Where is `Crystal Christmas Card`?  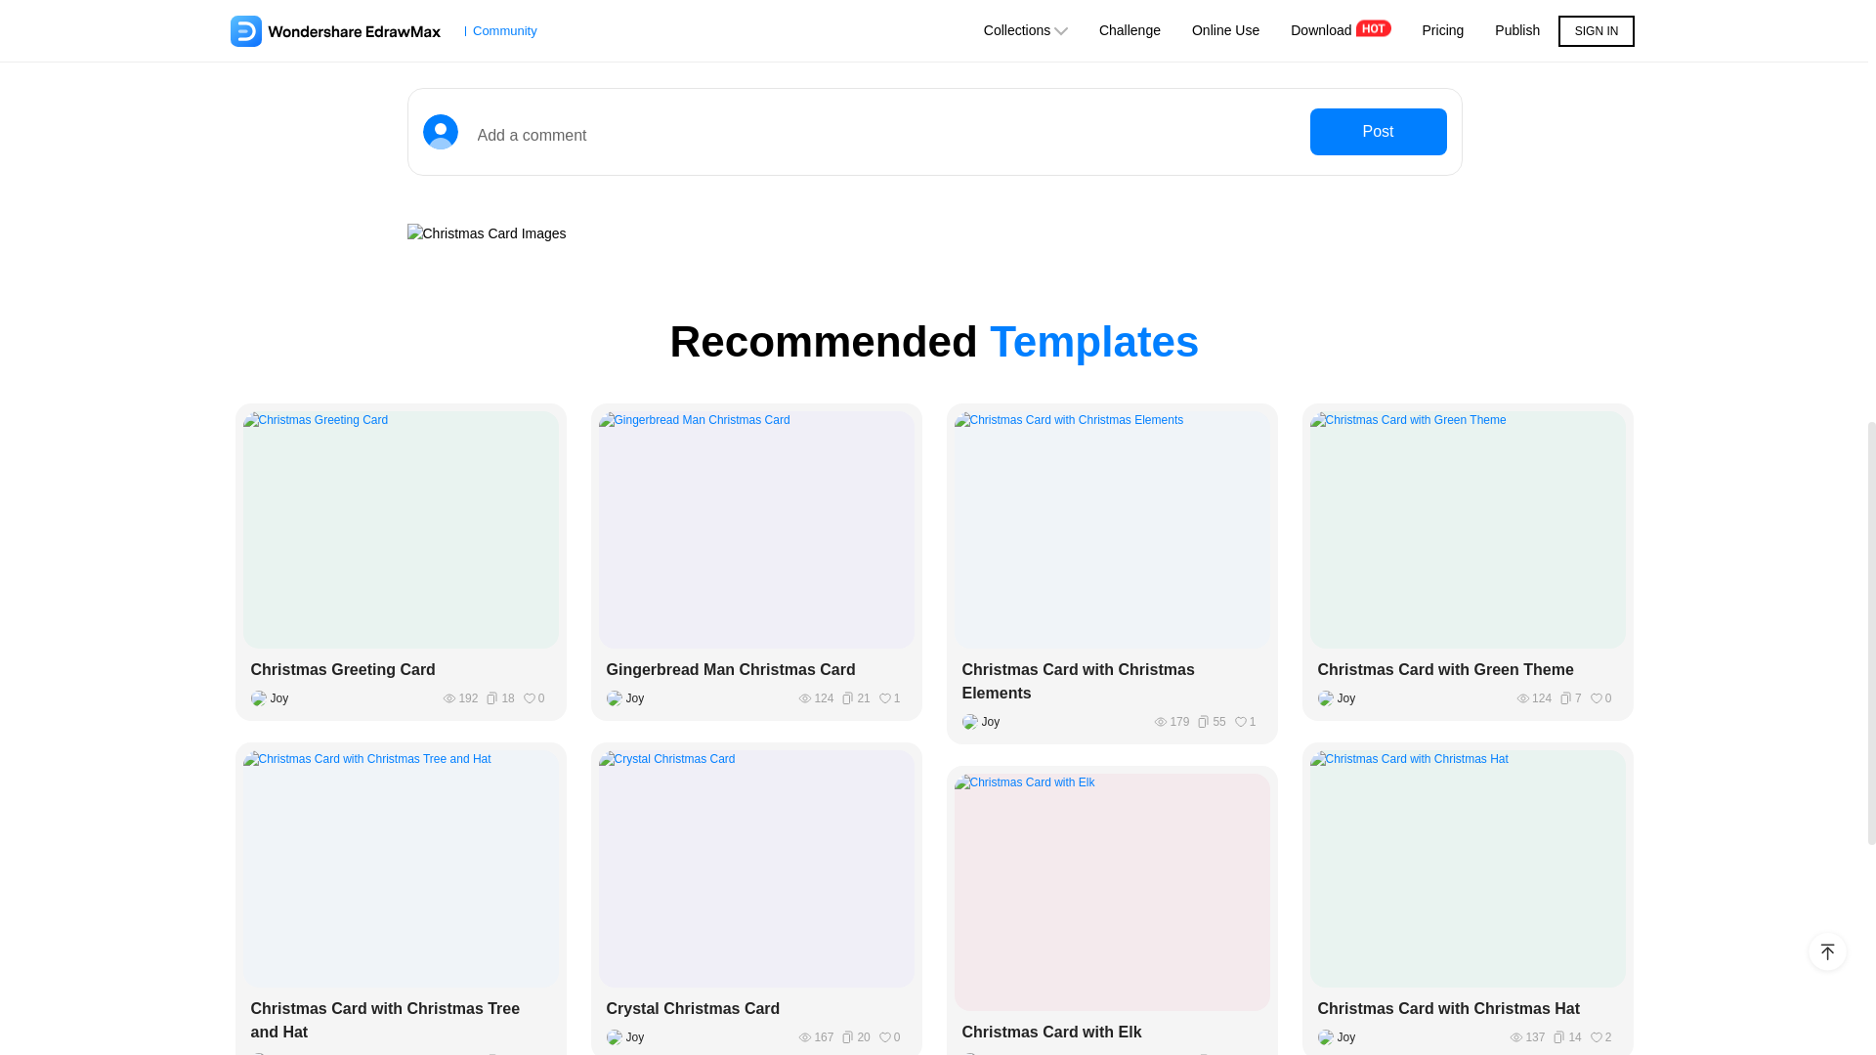
Crystal Christmas Card is located at coordinates (756, 1008).